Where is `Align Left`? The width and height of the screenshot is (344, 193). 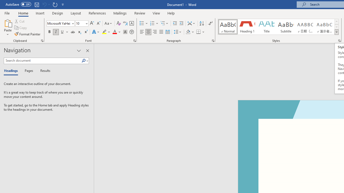 Align Left is located at coordinates (142, 32).